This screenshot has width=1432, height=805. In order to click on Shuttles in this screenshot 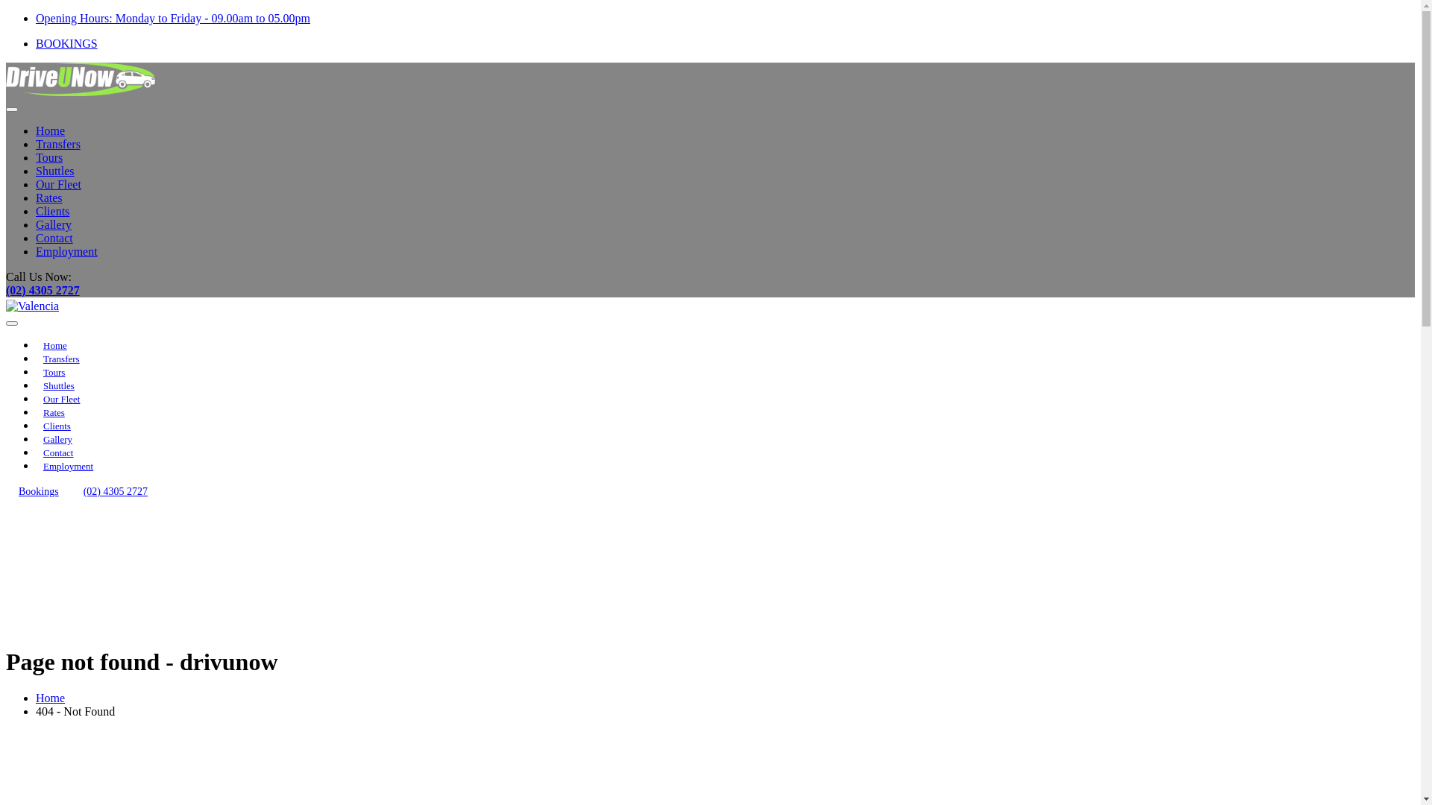, I will do `click(55, 171)`.